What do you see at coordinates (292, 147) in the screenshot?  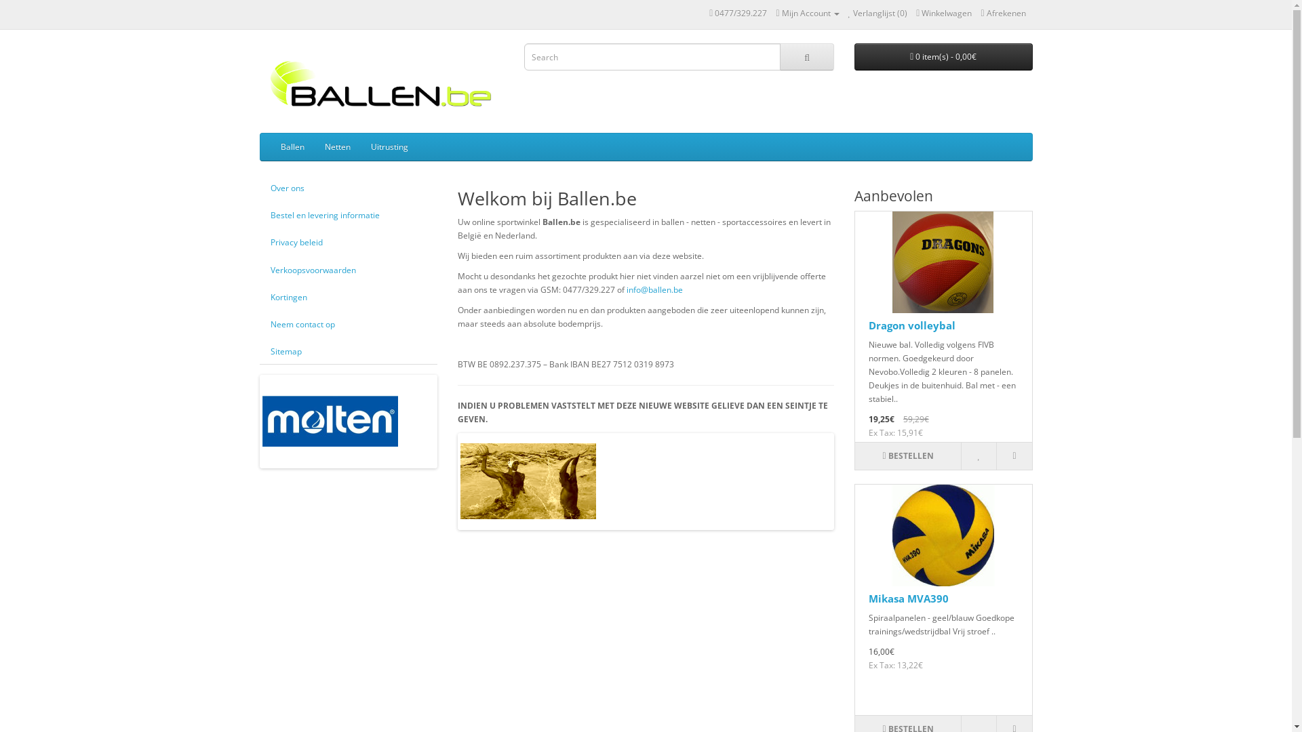 I see `Ballen` at bounding box center [292, 147].